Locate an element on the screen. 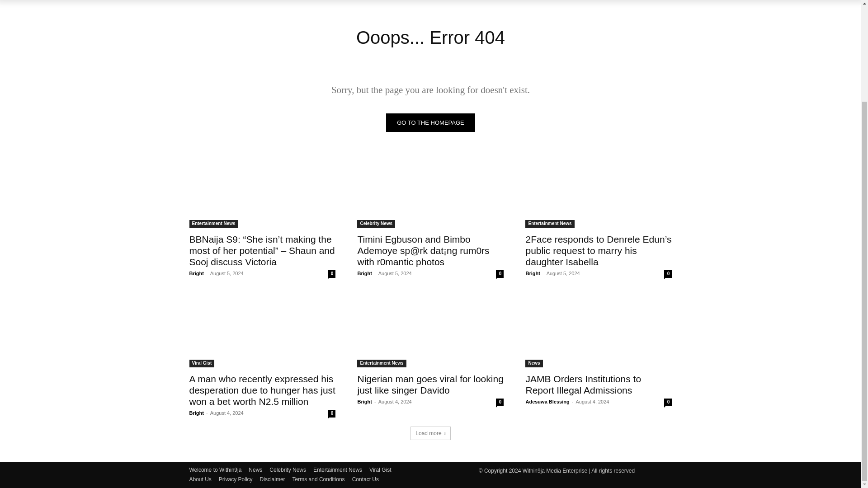 Image resolution: width=868 pixels, height=488 pixels. Nigerian man goes viral for looking just like singer Davido is located at coordinates (430, 384).